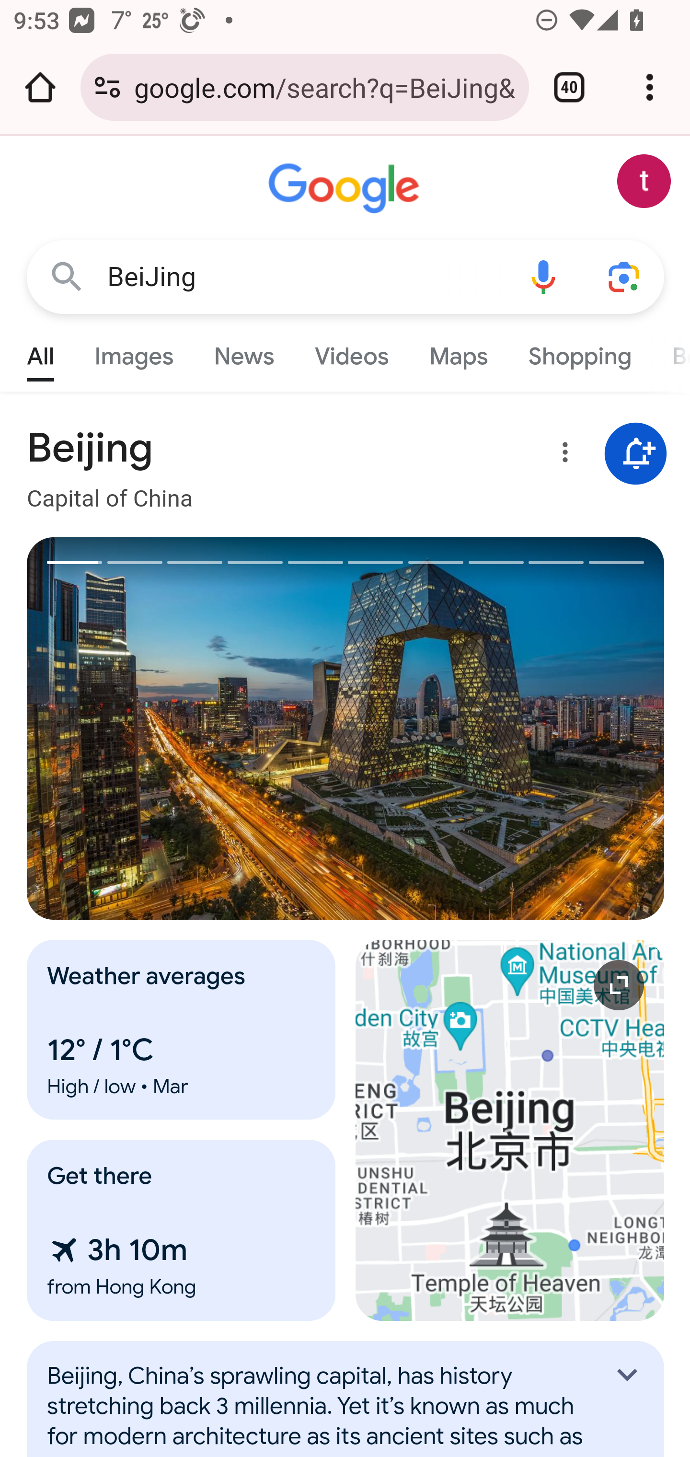 This screenshot has width=690, height=1457. Describe the element at coordinates (506, 728) in the screenshot. I see `Next image` at that location.